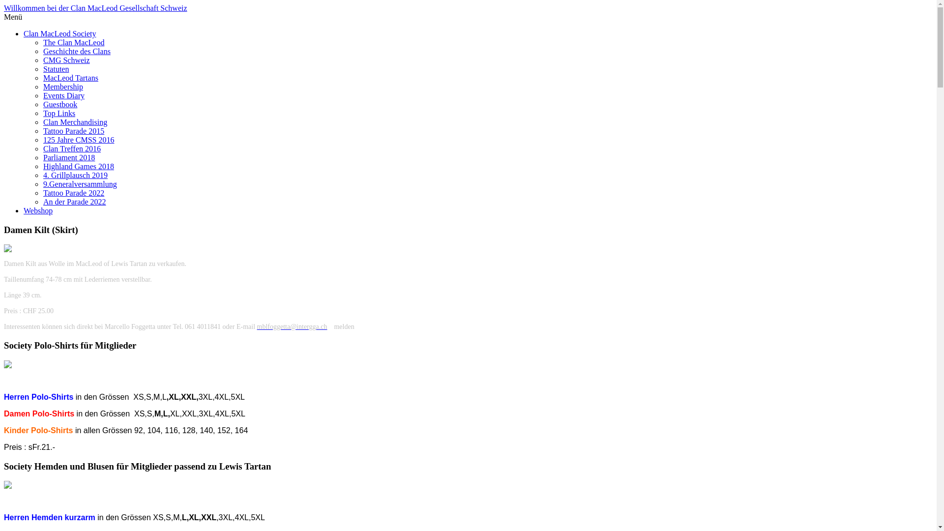 This screenshot has width=944, height=531. What do you see at coordinates (71, 78) in the screenshot?
I see `MacLeod Tartans` at bounding box center [71, 78].